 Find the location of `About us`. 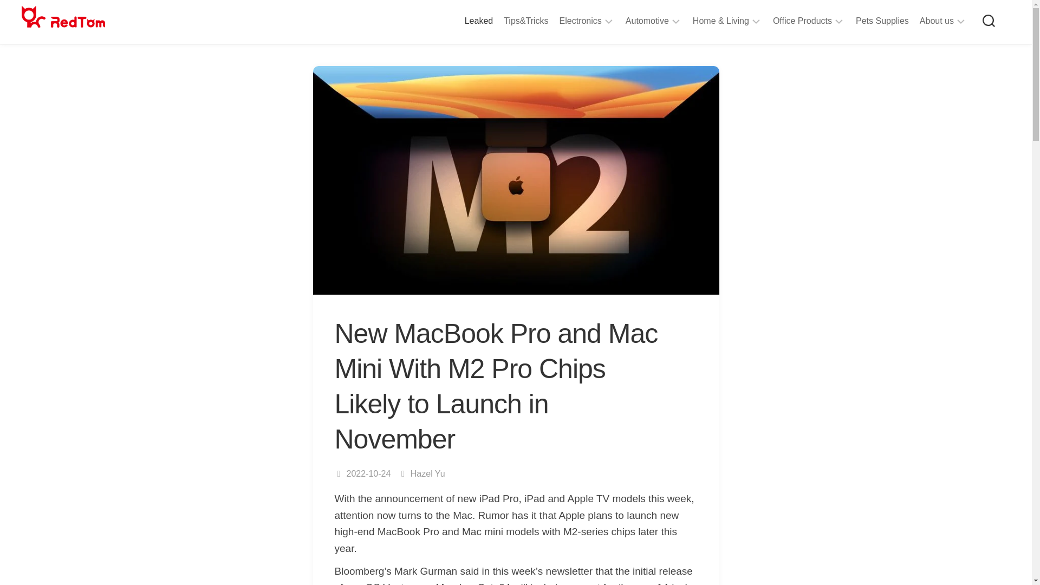

About us is located at coordinates (936, 21).